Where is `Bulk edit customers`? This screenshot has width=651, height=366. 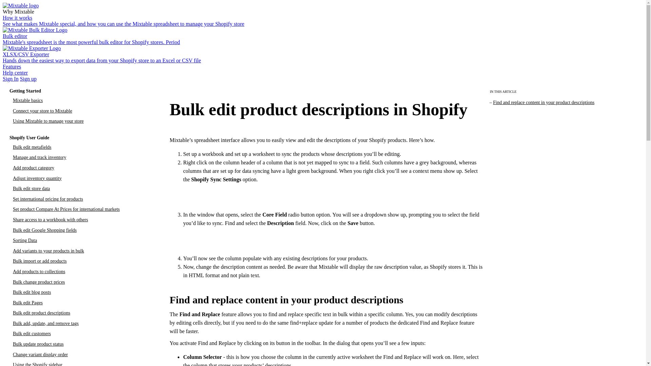 Bulk edit customers is located at coordinates (32, 333).